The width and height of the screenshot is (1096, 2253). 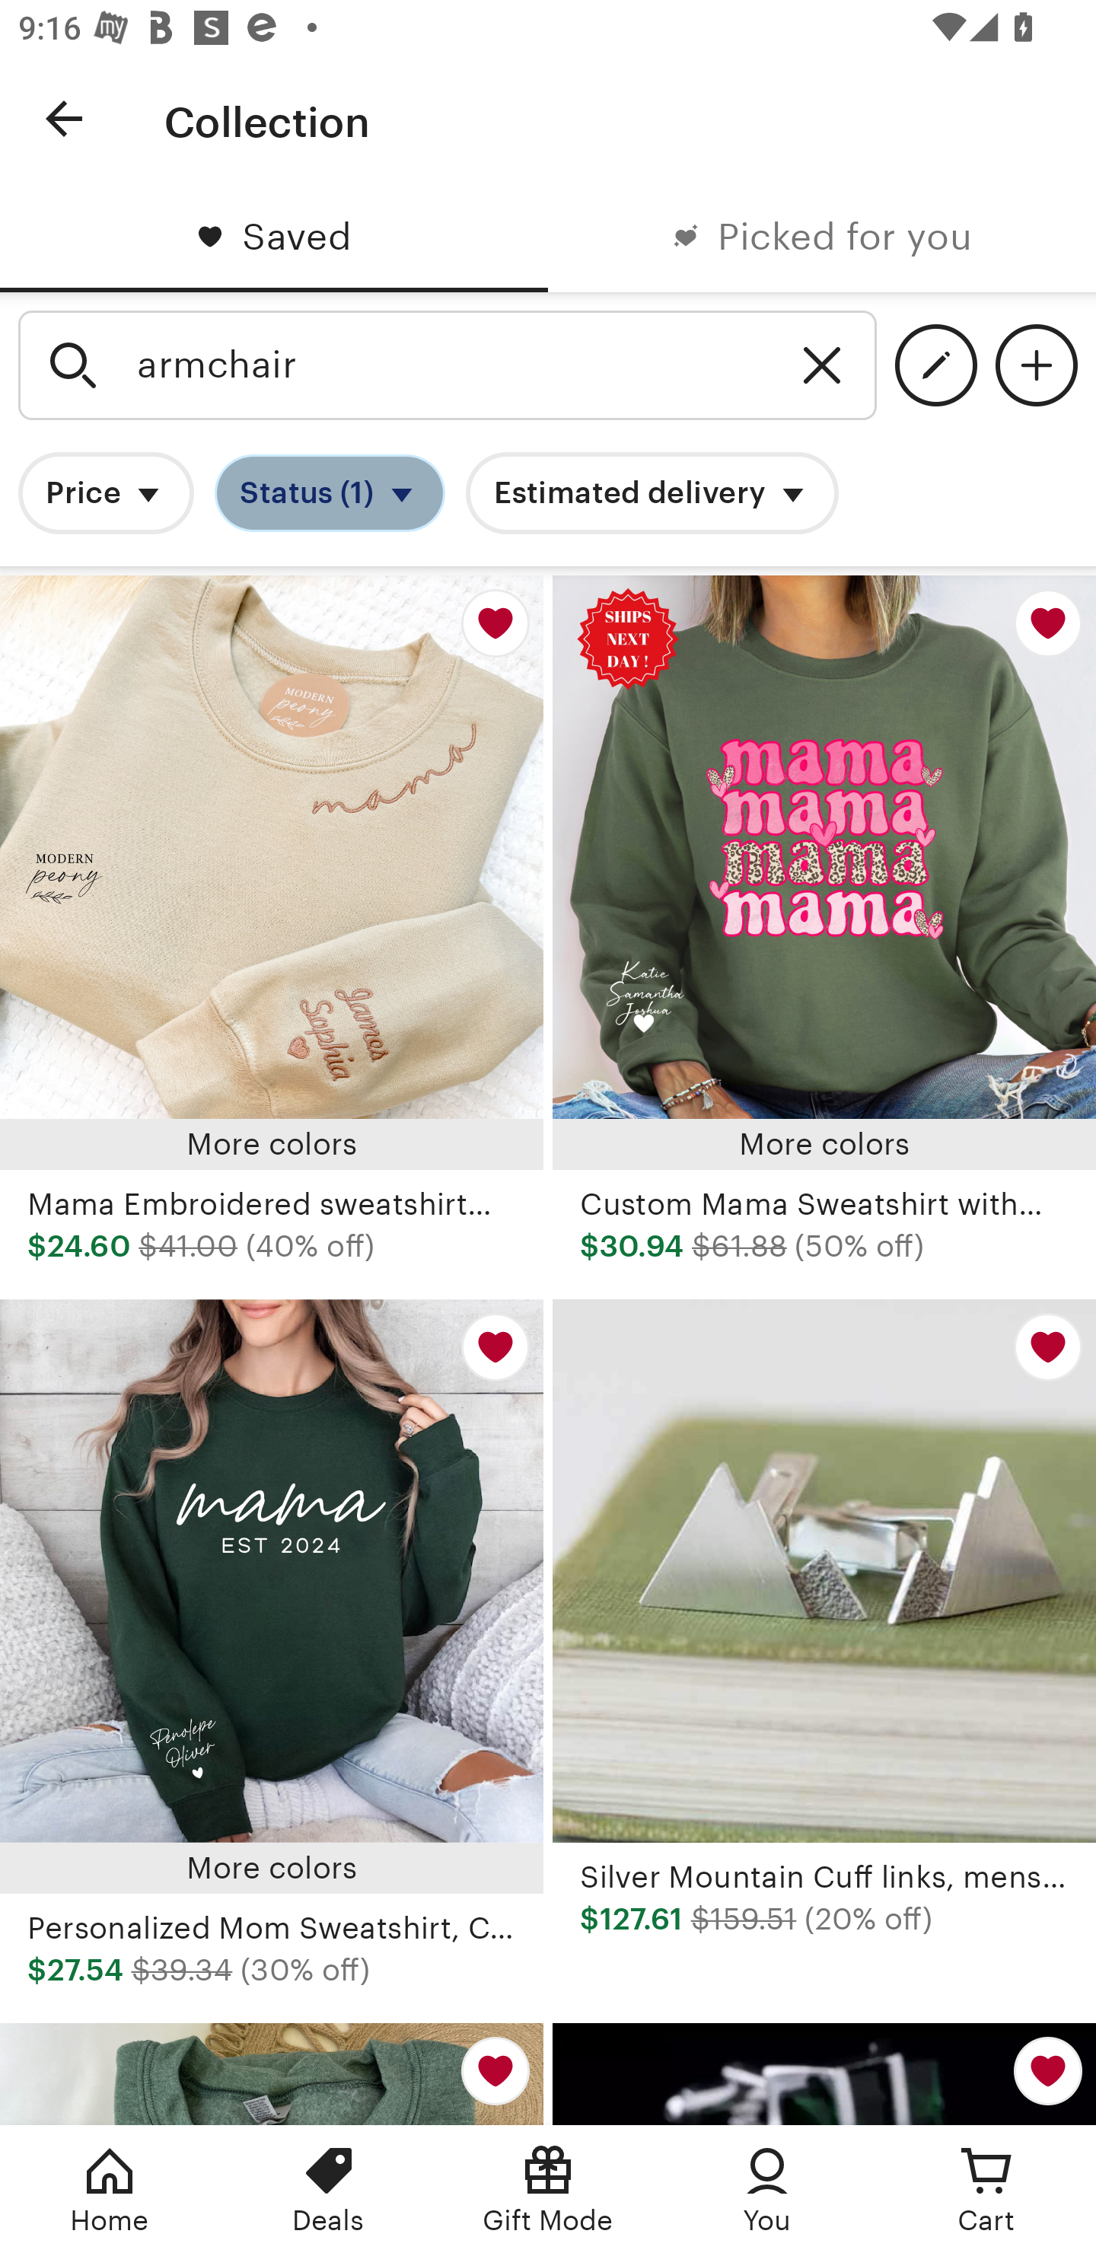 What do you see at coordinates (106, 493) in the screenshot?
I see `Price` at bounding box center [106, 493].